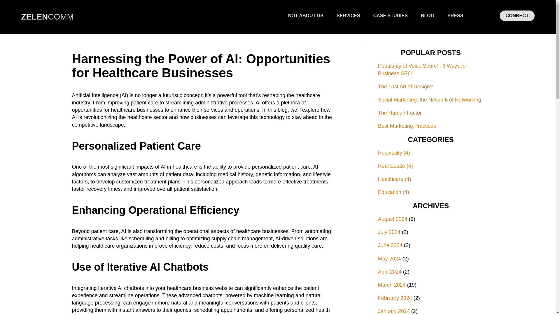  Describe the element at coordinates (517, 16) in the screenshot. I see `CONNECT` at that location.